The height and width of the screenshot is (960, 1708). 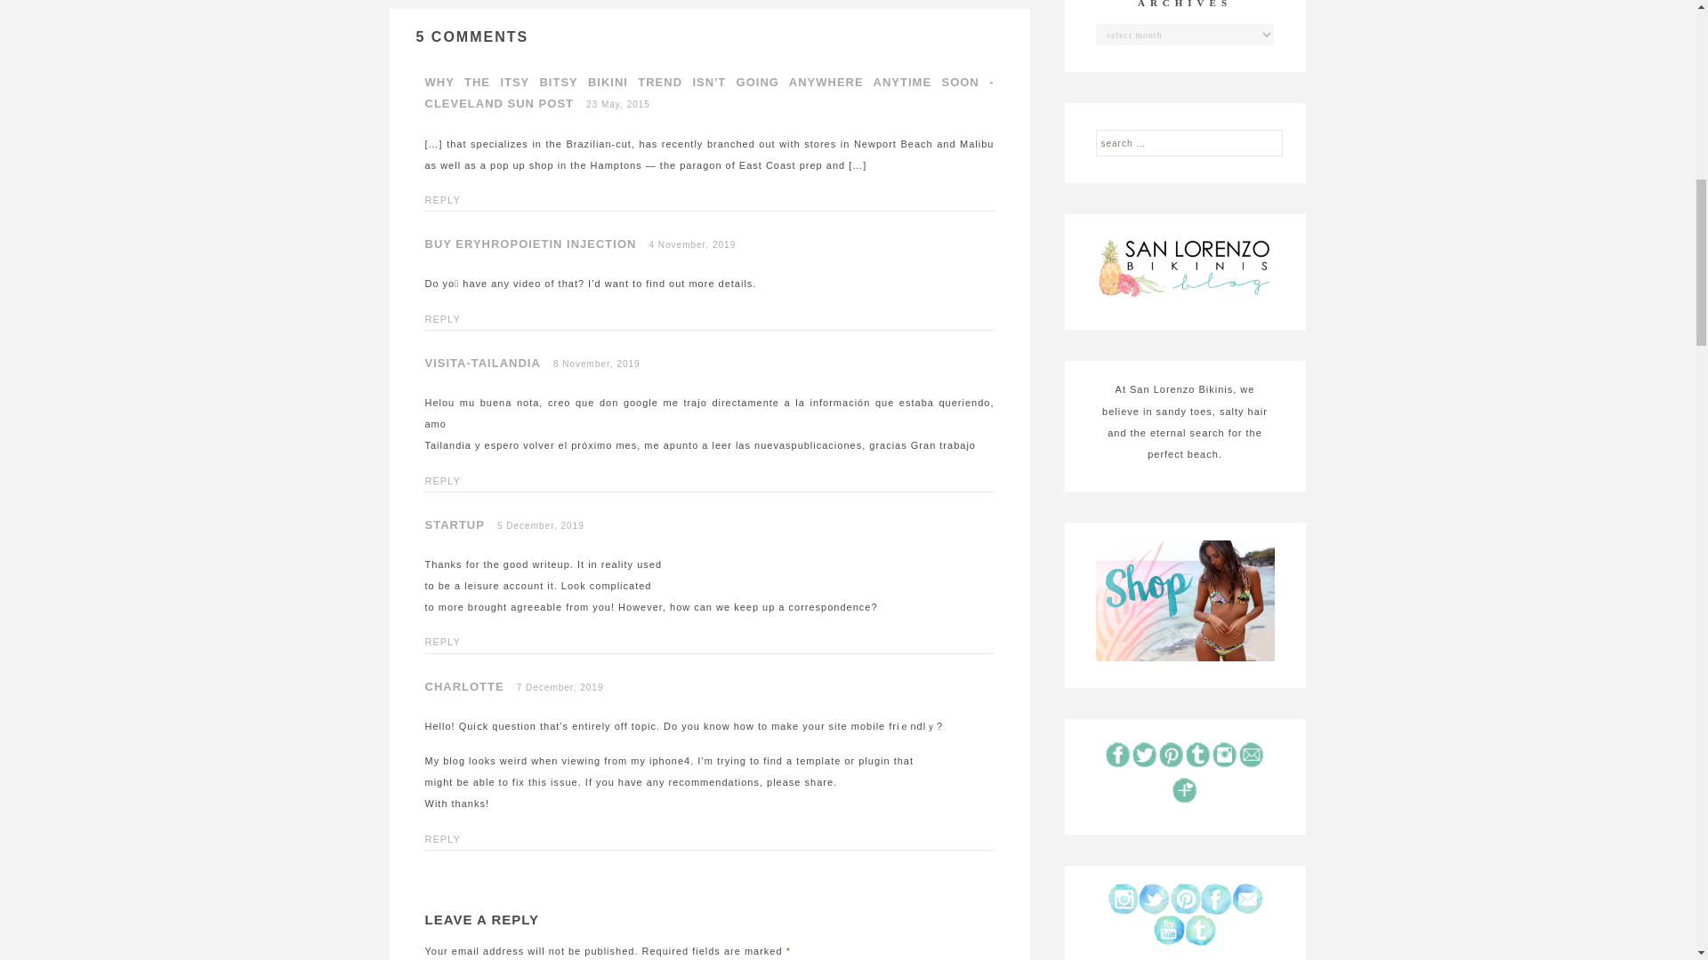 What do you see at coordinates (443, 642) in the screenshot?
I see `REPLY` at bounding box center [443, 642].